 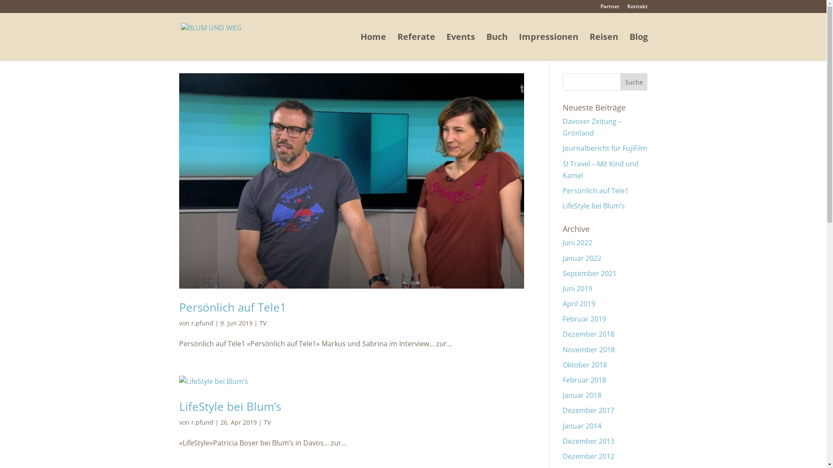 What do you see at coordinates (202, 323) in the screenshot?
I see `r.pfund` at bounding box center [202, 323].